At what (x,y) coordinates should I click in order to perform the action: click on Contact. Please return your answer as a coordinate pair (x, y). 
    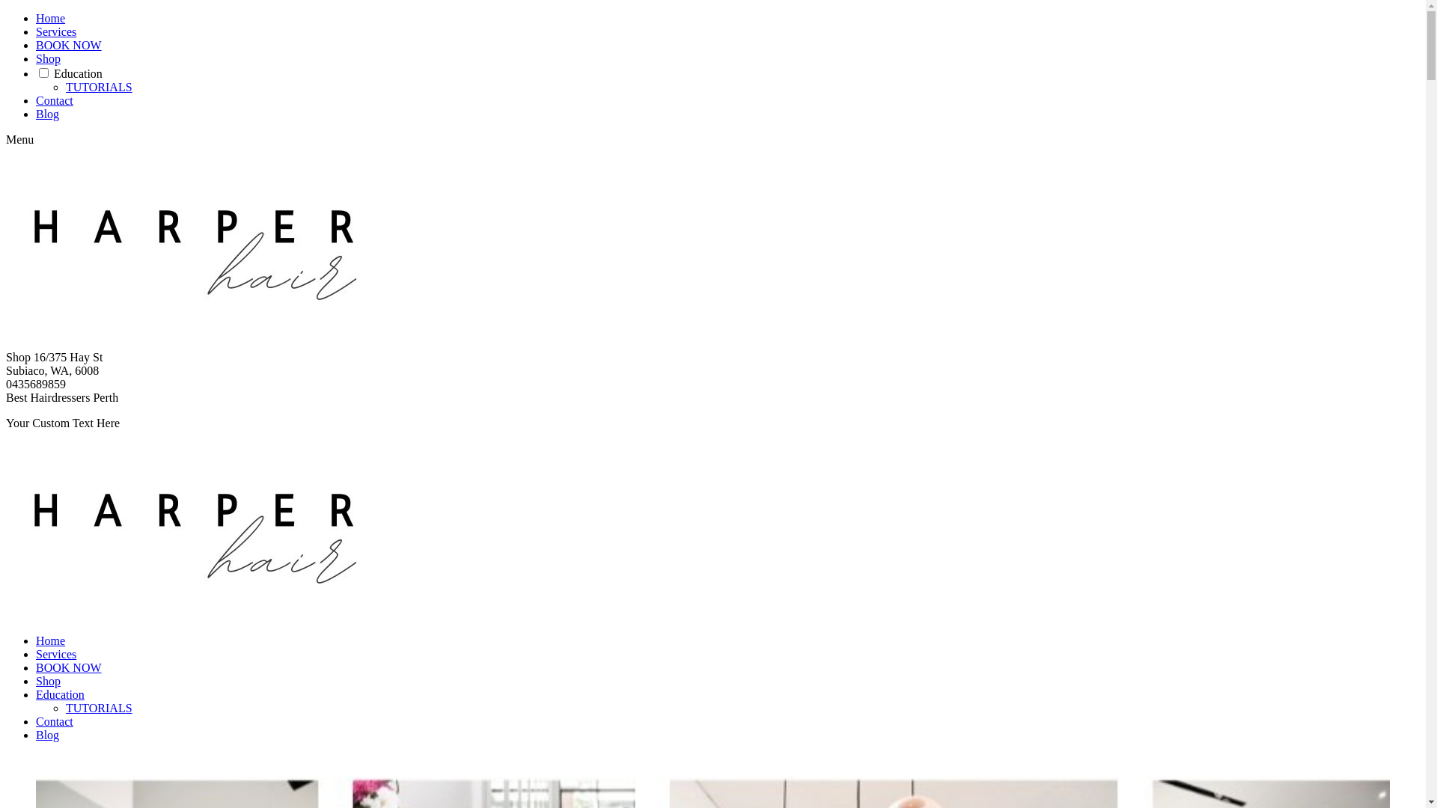
    Looking at the image, I should click on (55, 100).